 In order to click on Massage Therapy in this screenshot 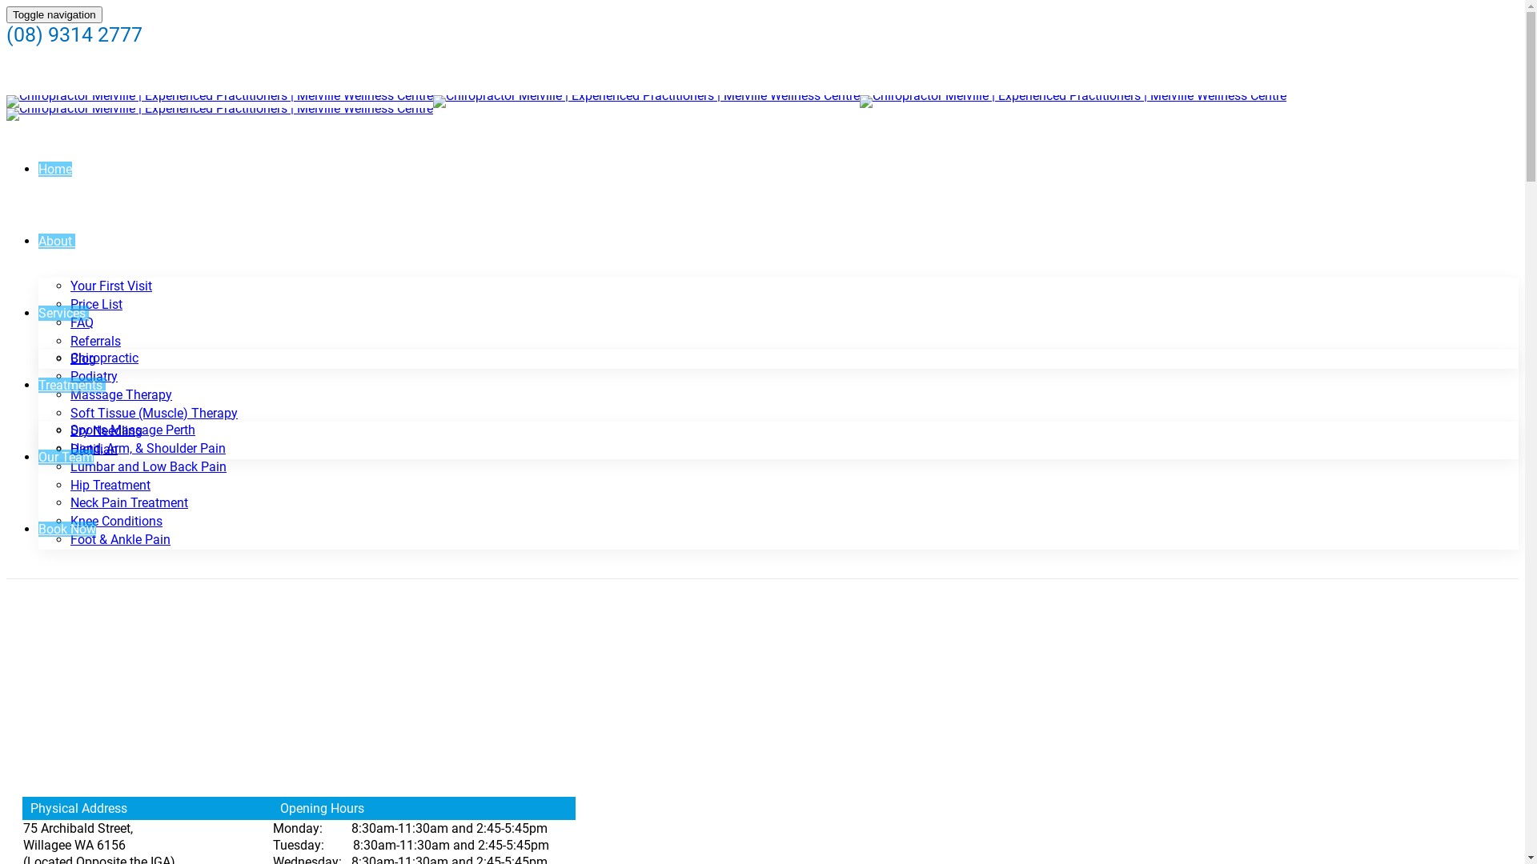, I will do `click(122, 395)`.